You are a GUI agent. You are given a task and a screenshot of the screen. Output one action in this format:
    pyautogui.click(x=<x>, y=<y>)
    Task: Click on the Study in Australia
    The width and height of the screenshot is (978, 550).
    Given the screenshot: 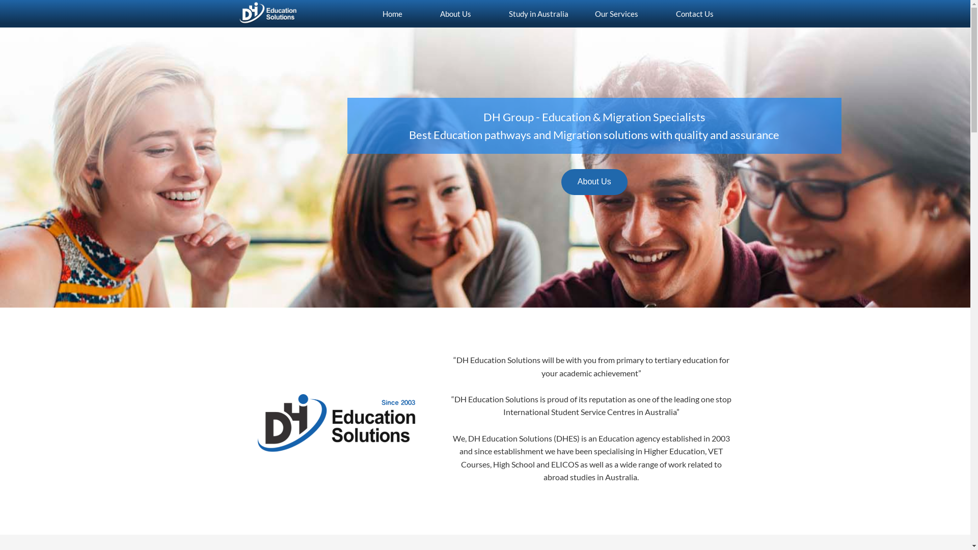 What is the action you would take?
    pyautogui.click(x=533, y=14)
    